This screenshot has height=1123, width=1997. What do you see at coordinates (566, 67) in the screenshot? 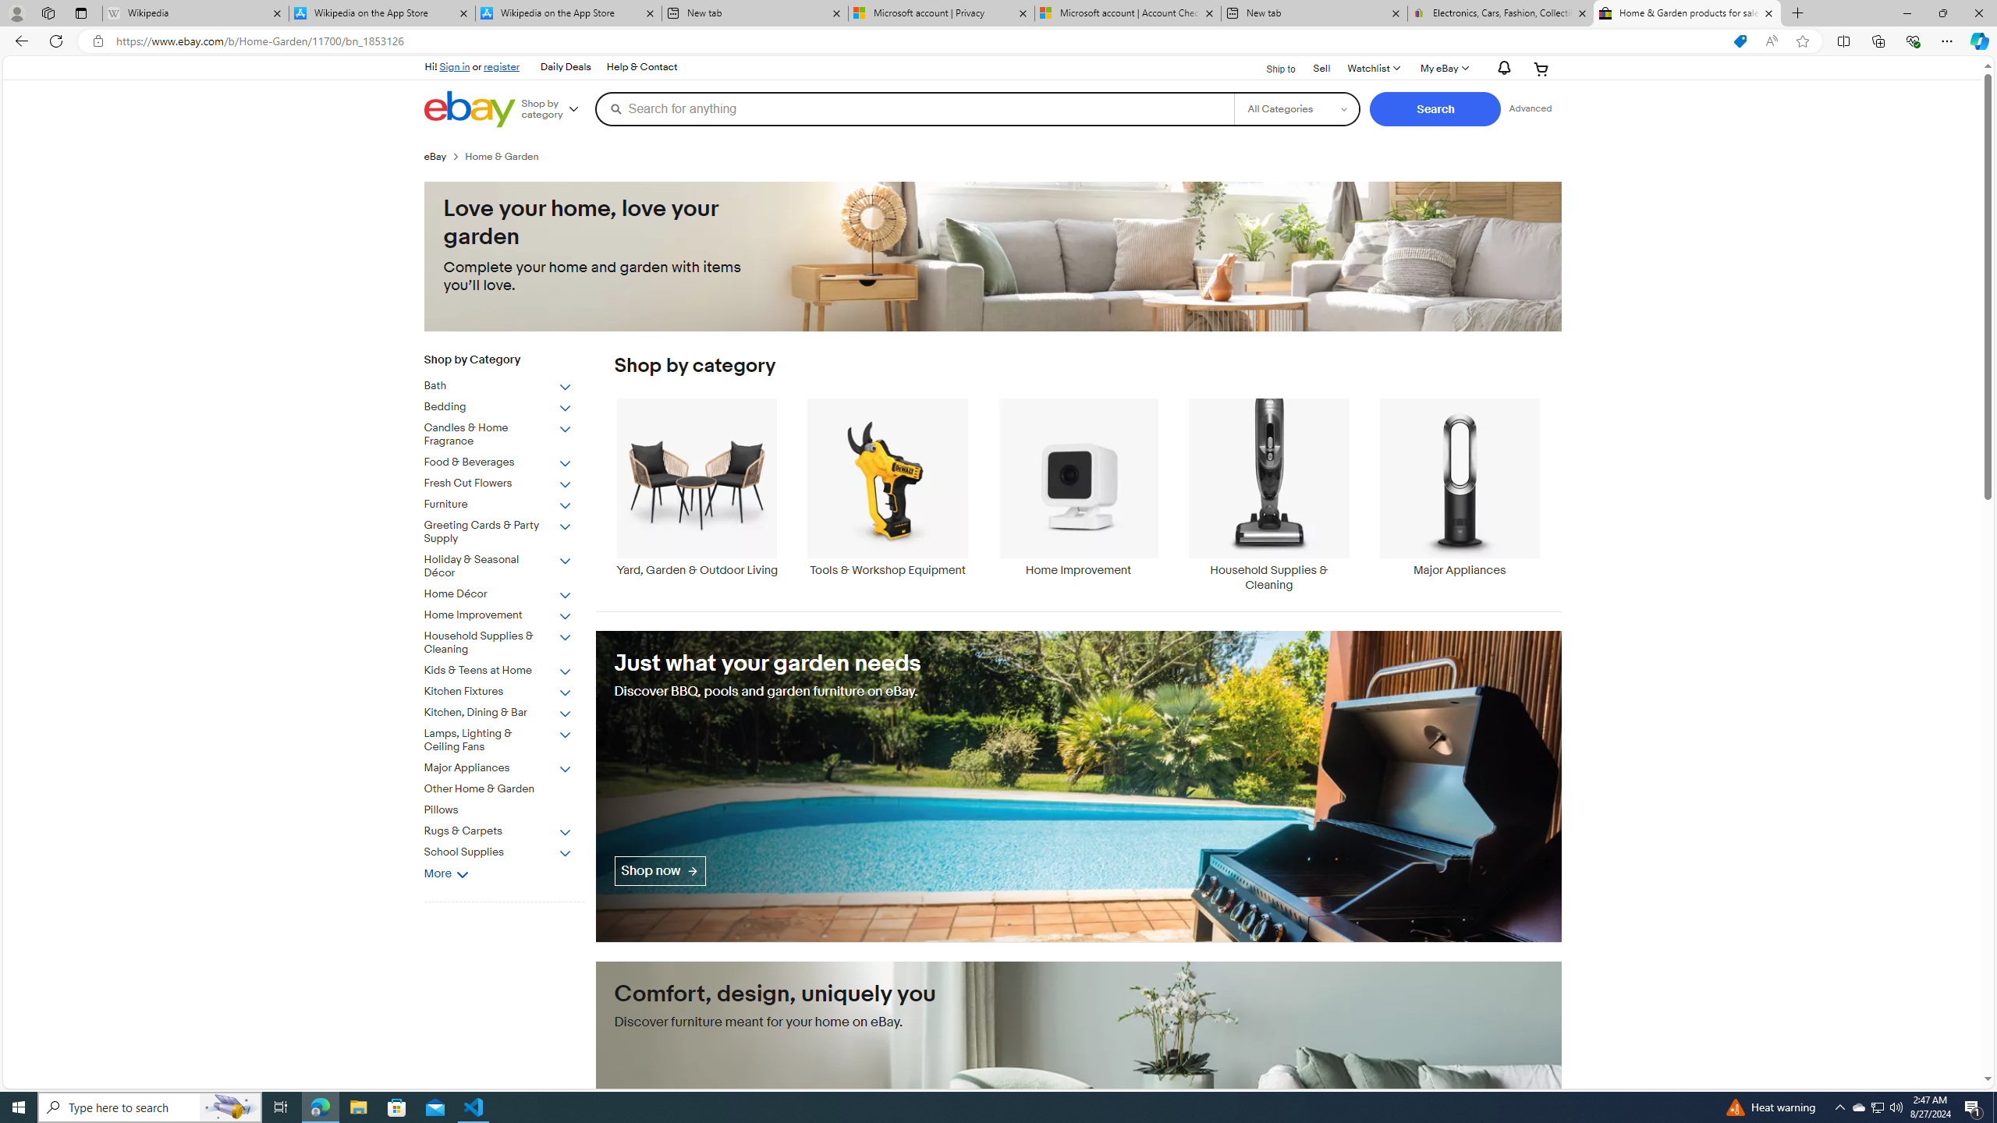
I see `Daily Deals` at bounding box center [566, 67].